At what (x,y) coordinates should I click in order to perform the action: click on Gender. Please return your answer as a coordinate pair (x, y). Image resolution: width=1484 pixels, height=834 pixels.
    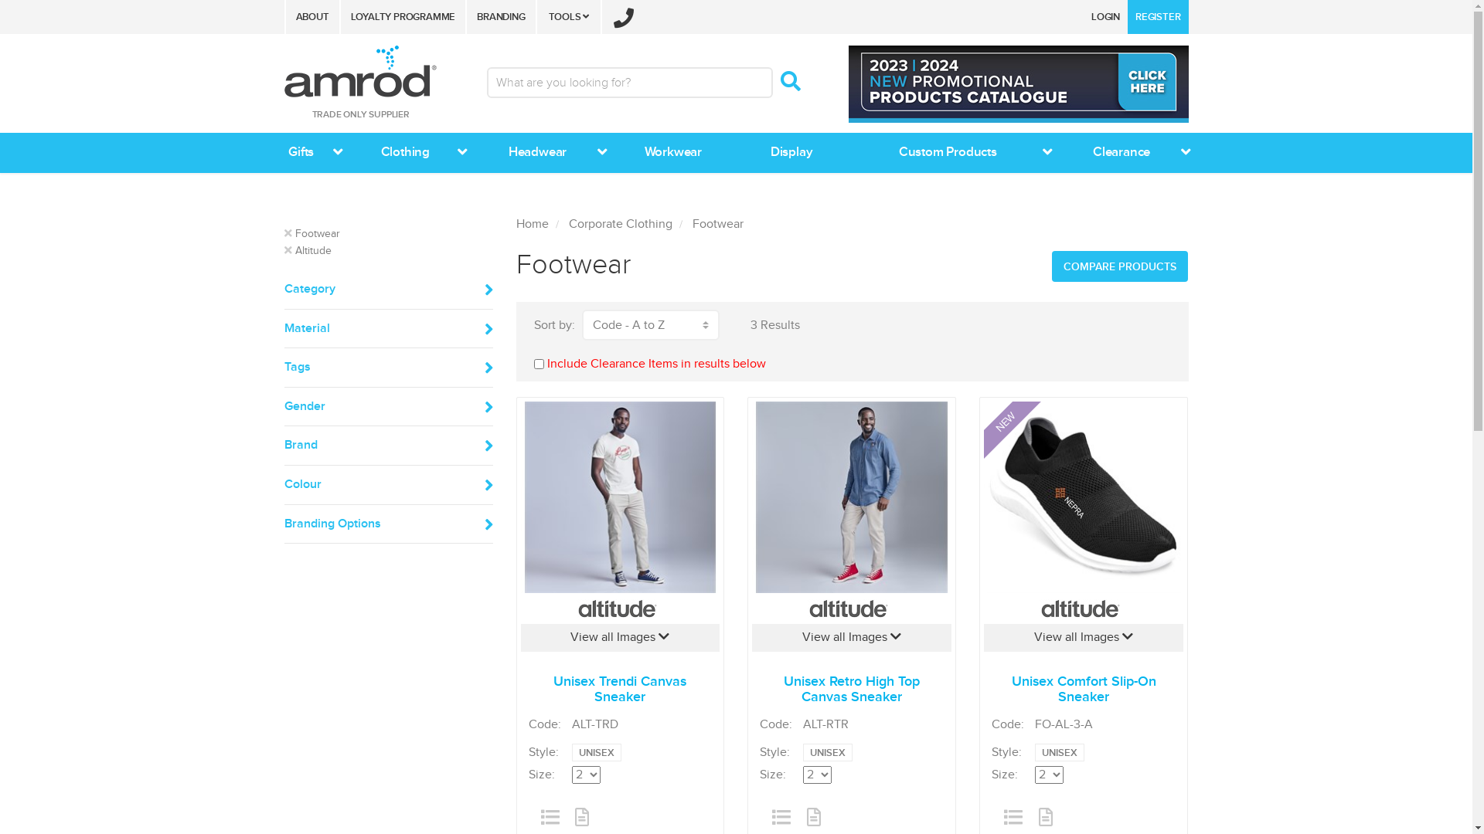
    Looking at the image, I should click on (389, 407).